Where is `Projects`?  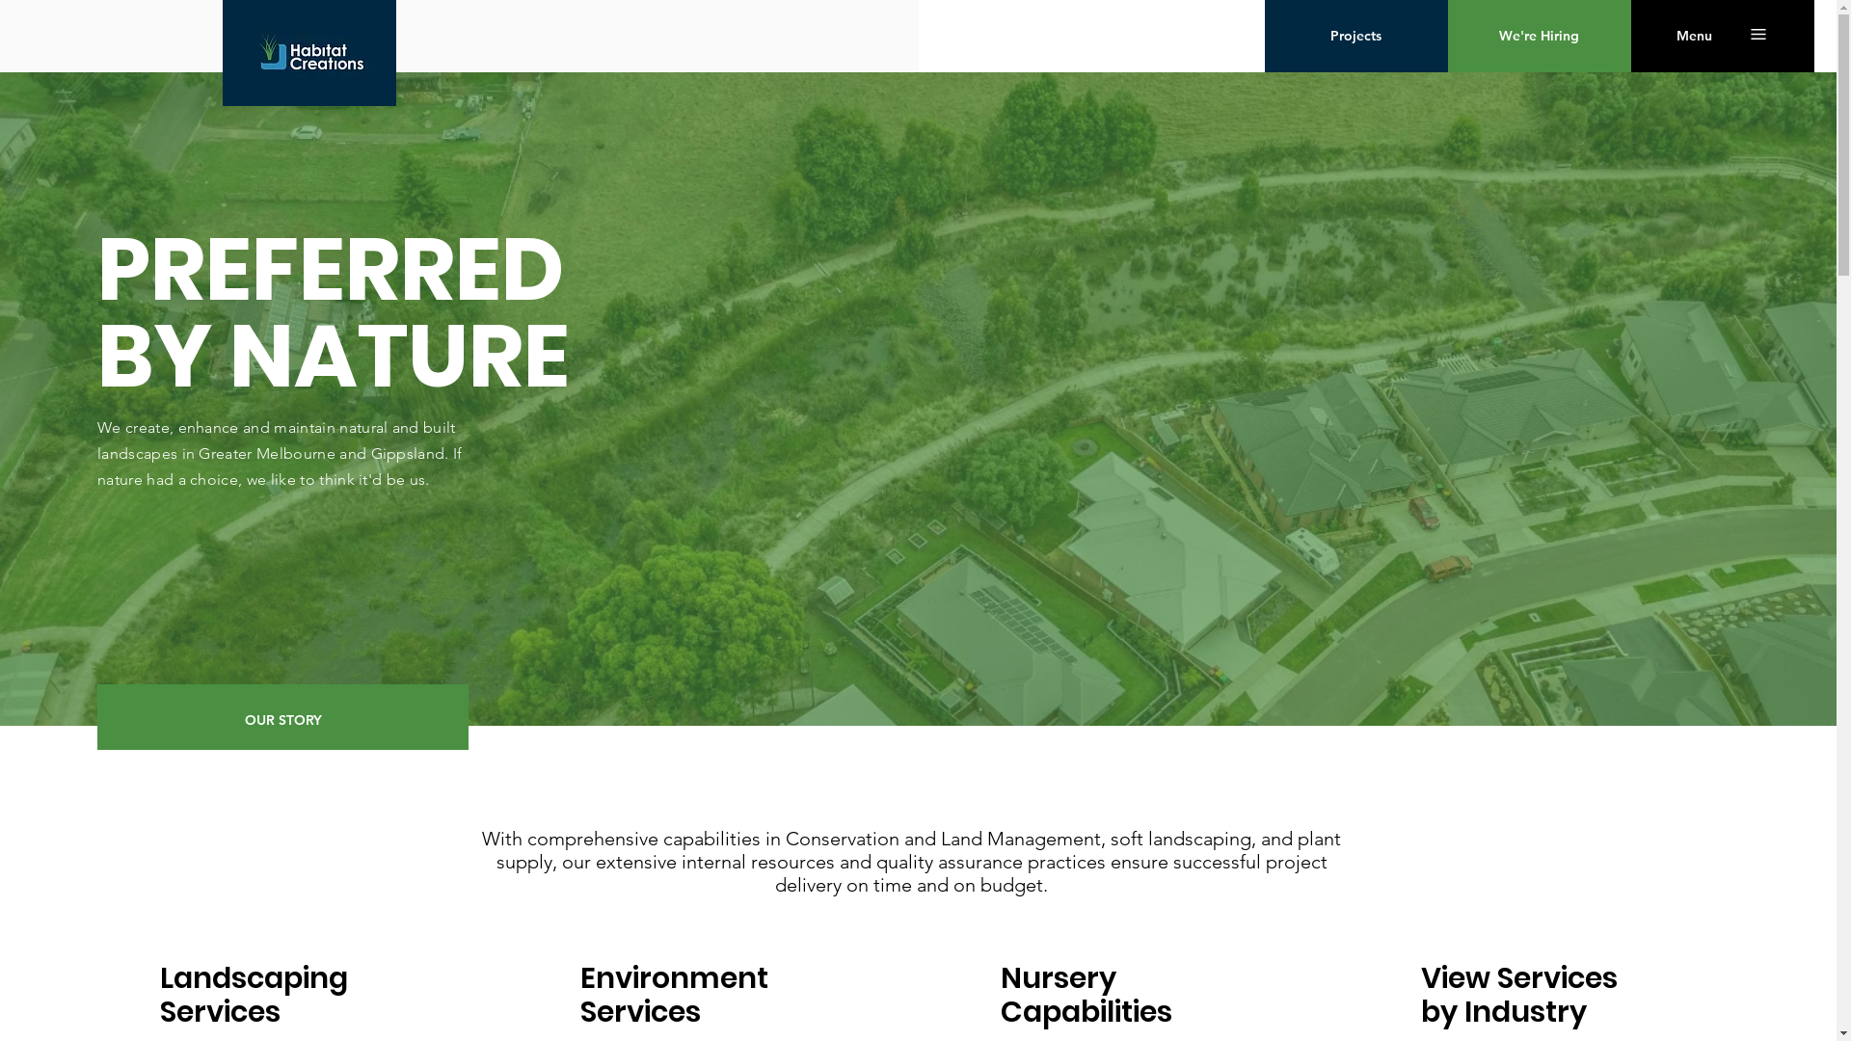 Projects is located at coordinates (1356, 37).